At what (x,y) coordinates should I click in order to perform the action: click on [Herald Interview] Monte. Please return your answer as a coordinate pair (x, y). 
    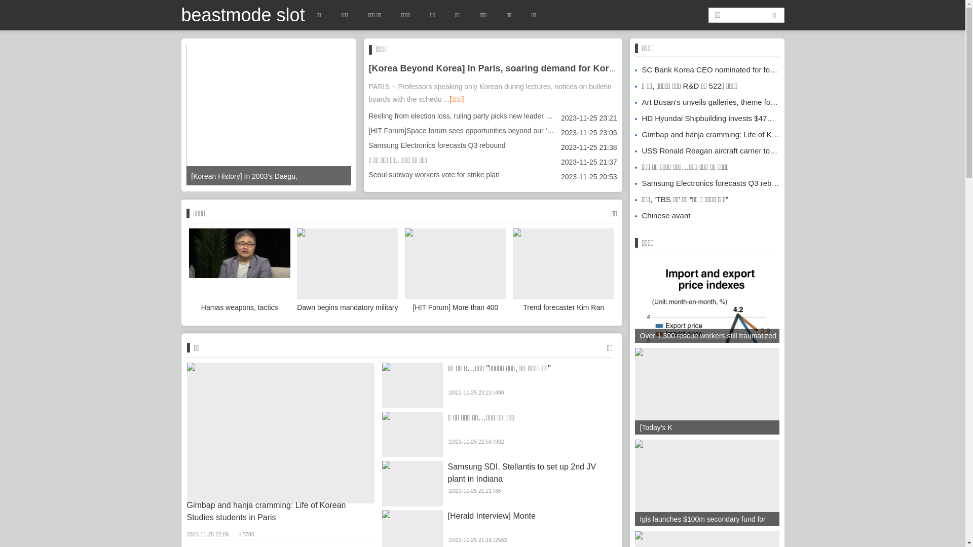
    Looking at the image, I should click on (532, 516).